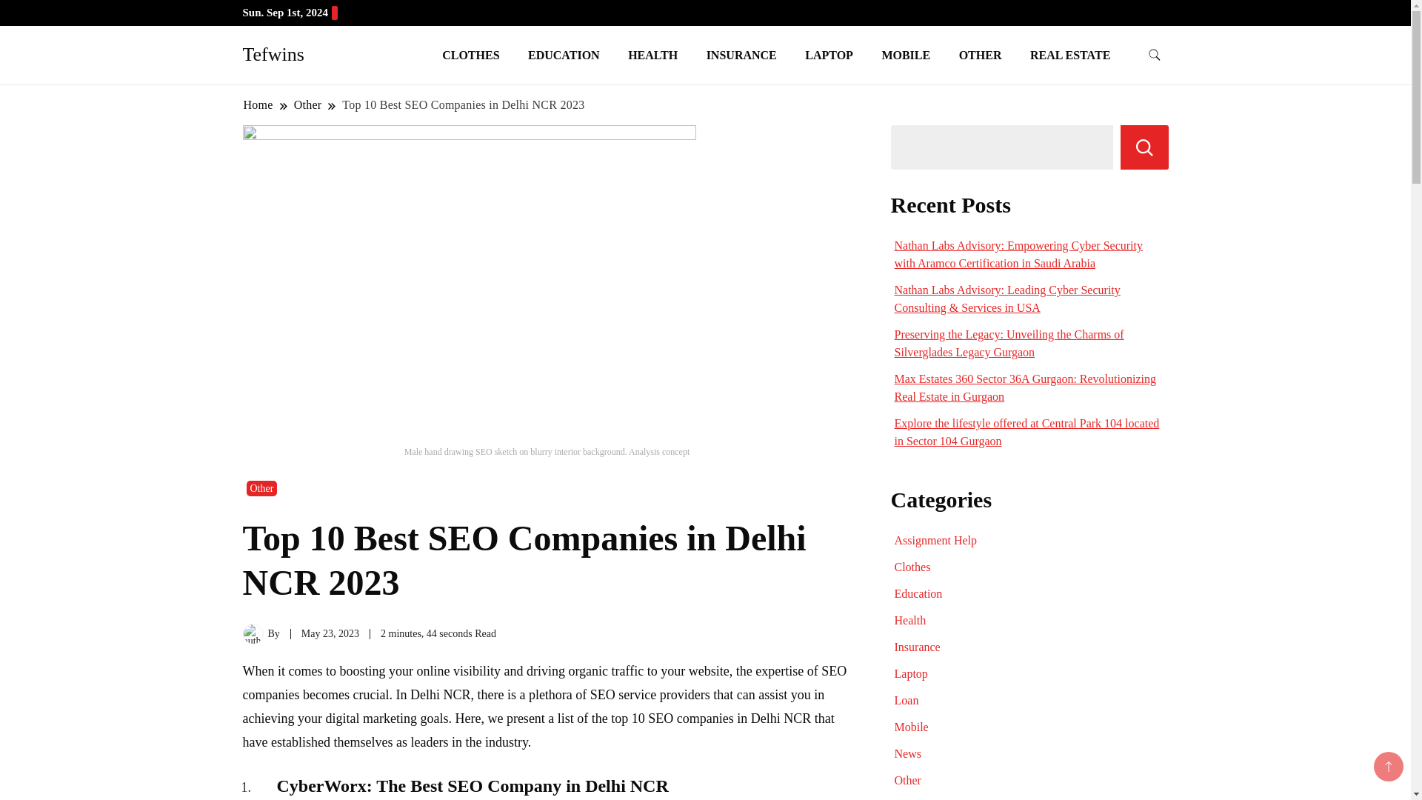 The image size is (1422, 800). Describe the element at coordinates (829, 55) in the screenshot. I see `LAPTOP` at that location.